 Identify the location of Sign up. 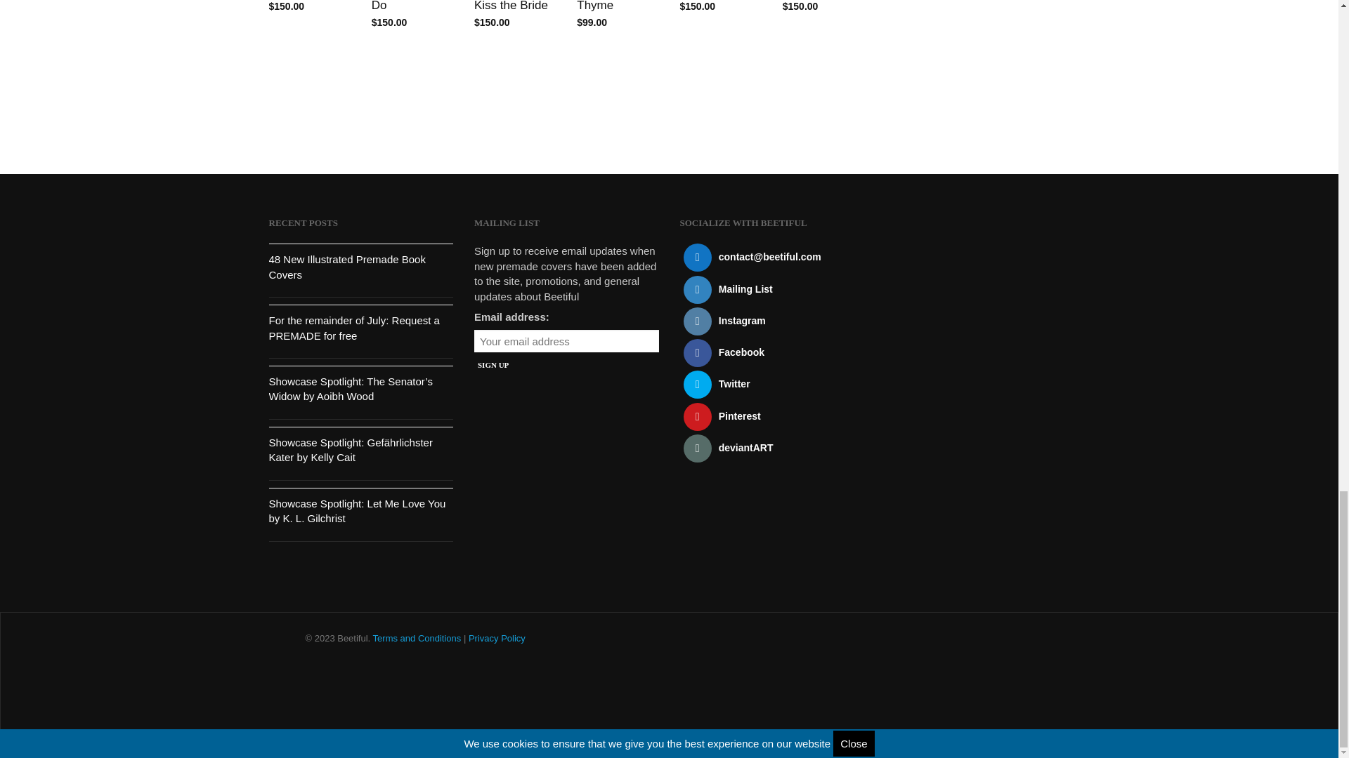
(493, 365).